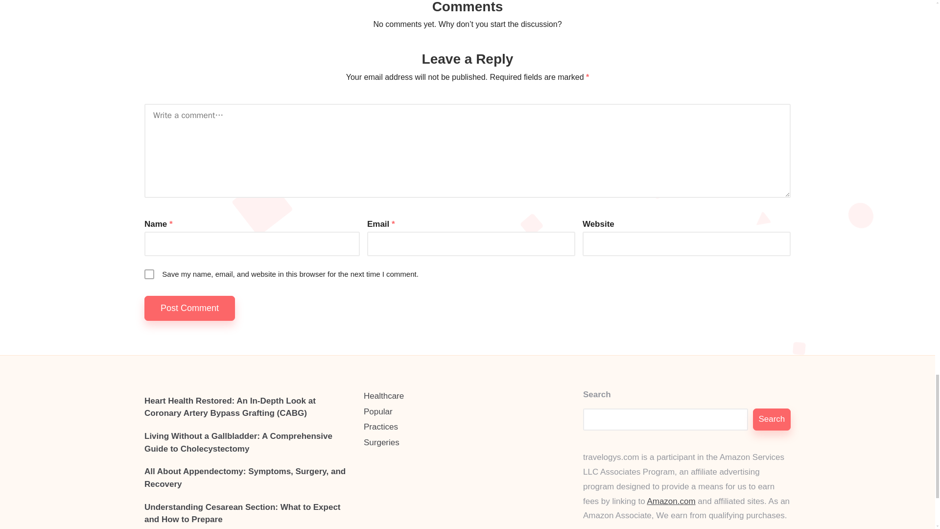  I want to click on Healthcare, so click(468, 396).